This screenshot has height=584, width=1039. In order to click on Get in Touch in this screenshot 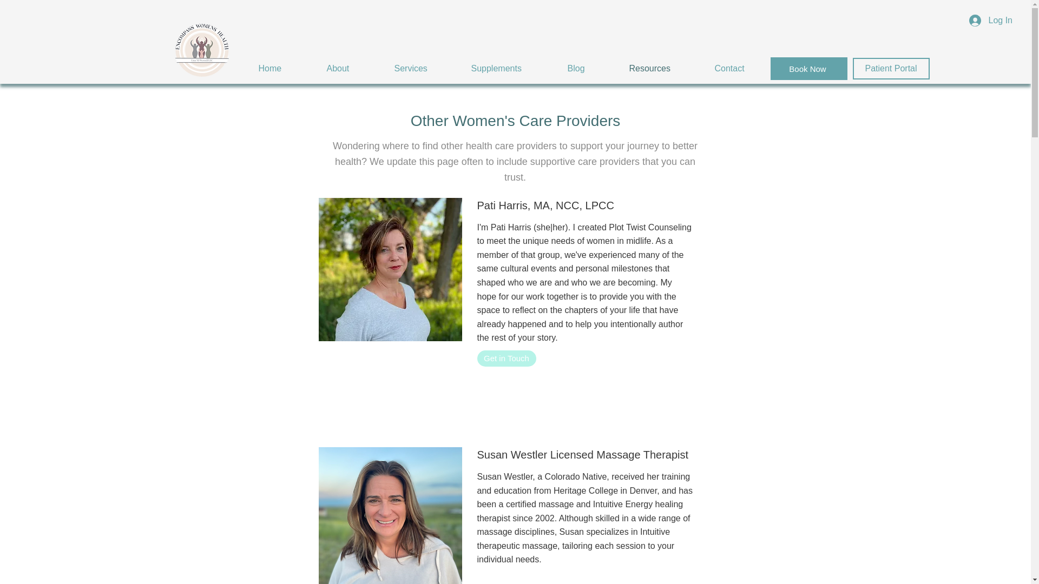, I will do `click(507, 359)`.